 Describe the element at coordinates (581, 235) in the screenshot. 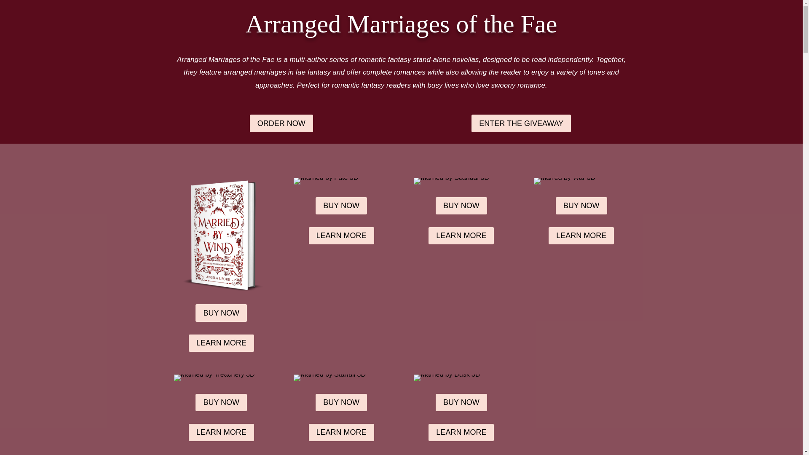

I see `LEARN MORE` at that location.